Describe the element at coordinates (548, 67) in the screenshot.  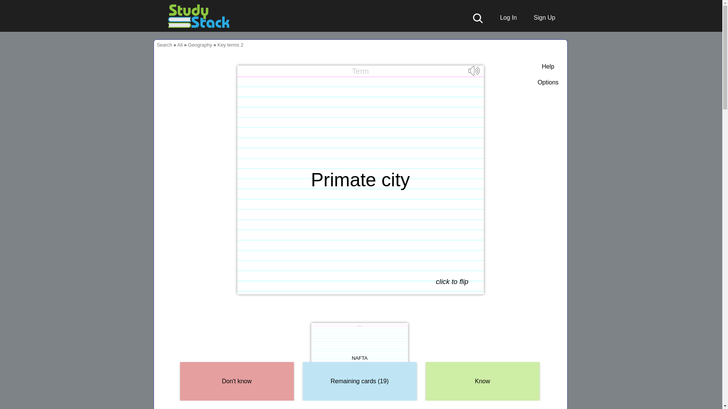
I see `Show helpful tips` at that location.